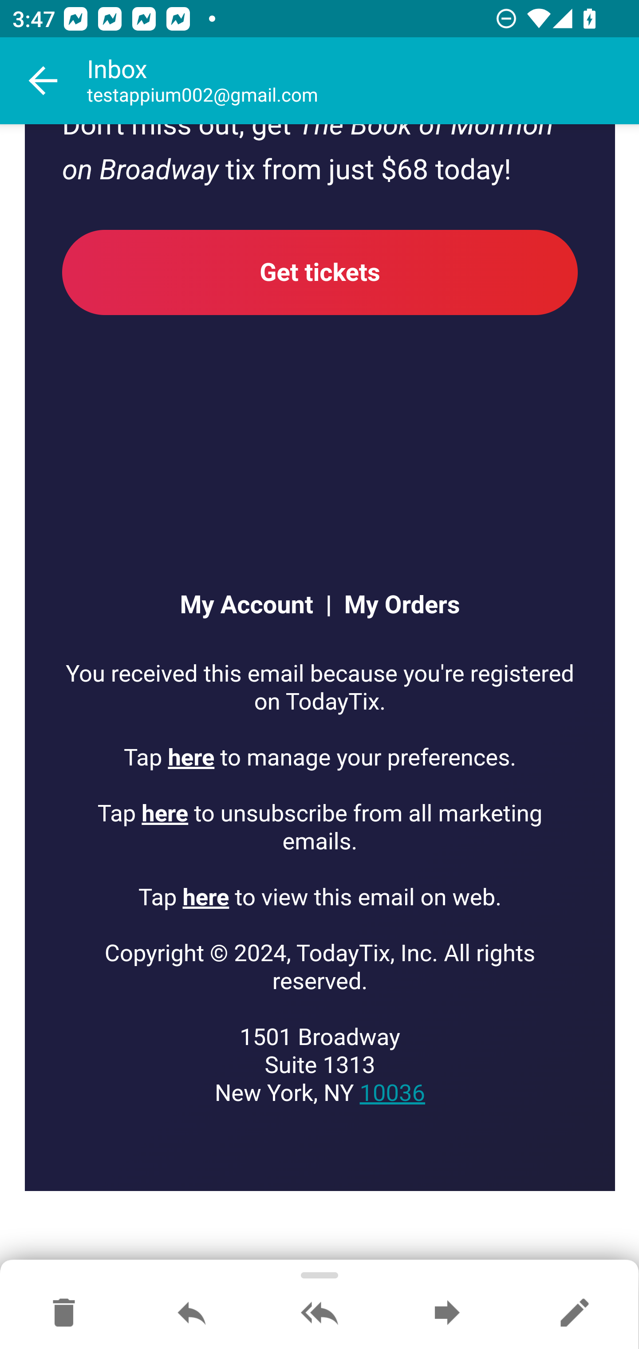 This screenshot has width=639, height=1349. I want to click on Forward, so click(447, 1313).